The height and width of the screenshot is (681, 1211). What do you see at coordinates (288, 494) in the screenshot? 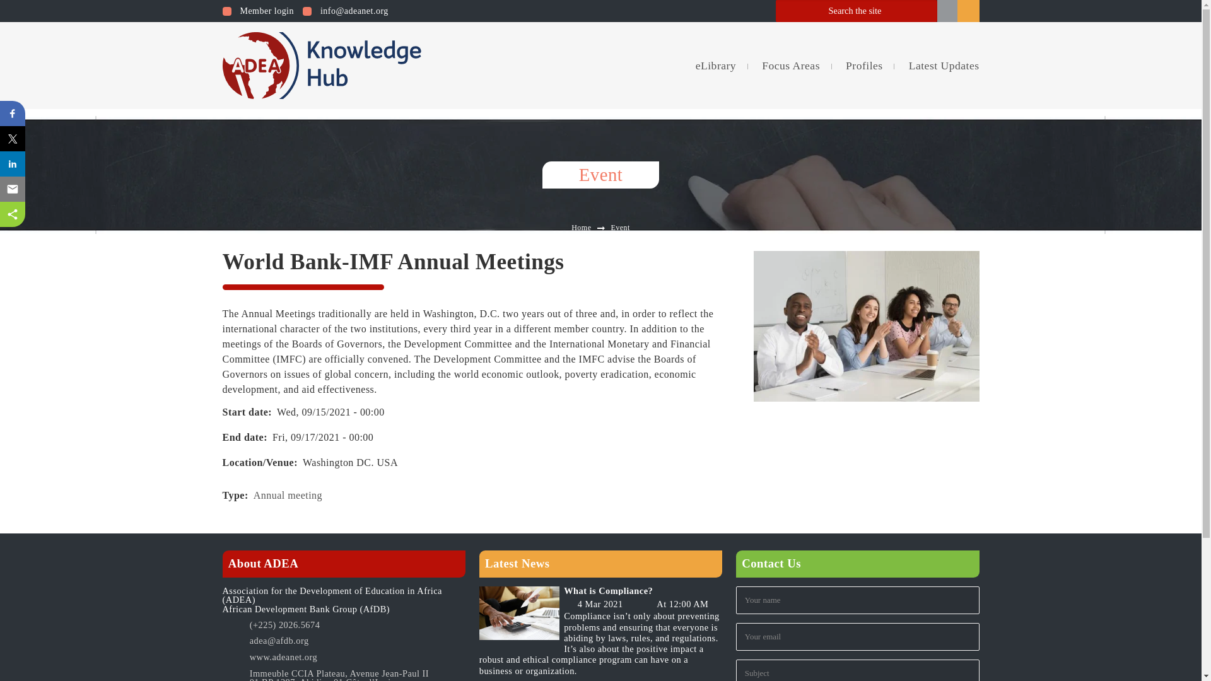
I see `Annual meeting` at bounding box center [288, 494].